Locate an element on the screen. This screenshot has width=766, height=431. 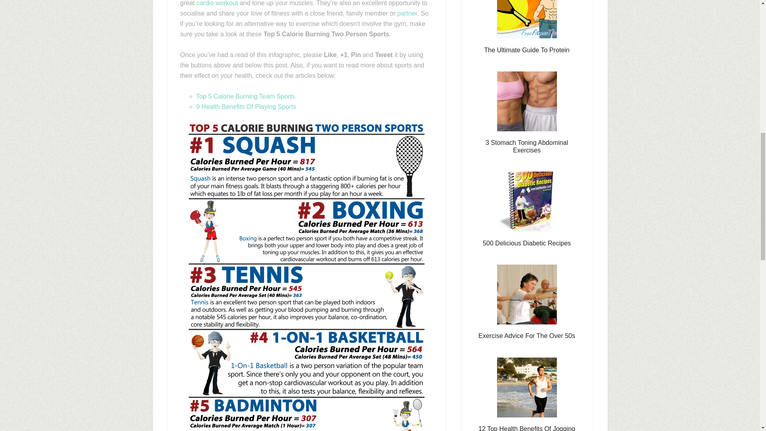
Top 5 Calorie Burning Team Sports is located at coordinates (245, 96).